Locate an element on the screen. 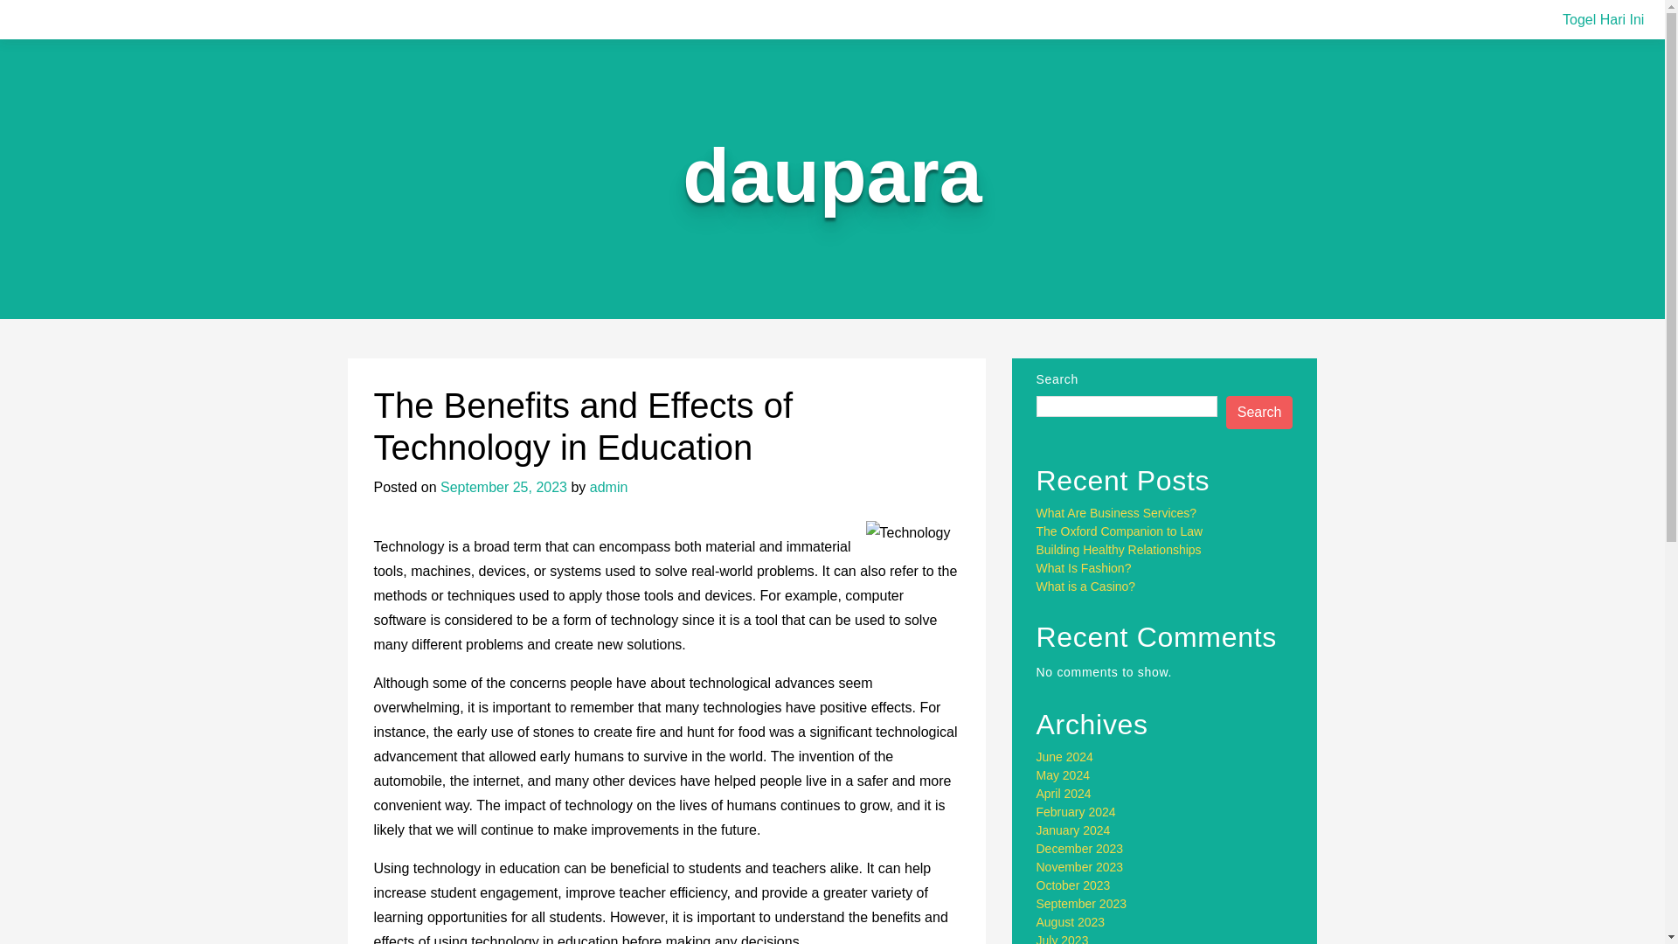 This screenshot has width=1678, height=944. September 2023 is located at coordinates (1082, 904).